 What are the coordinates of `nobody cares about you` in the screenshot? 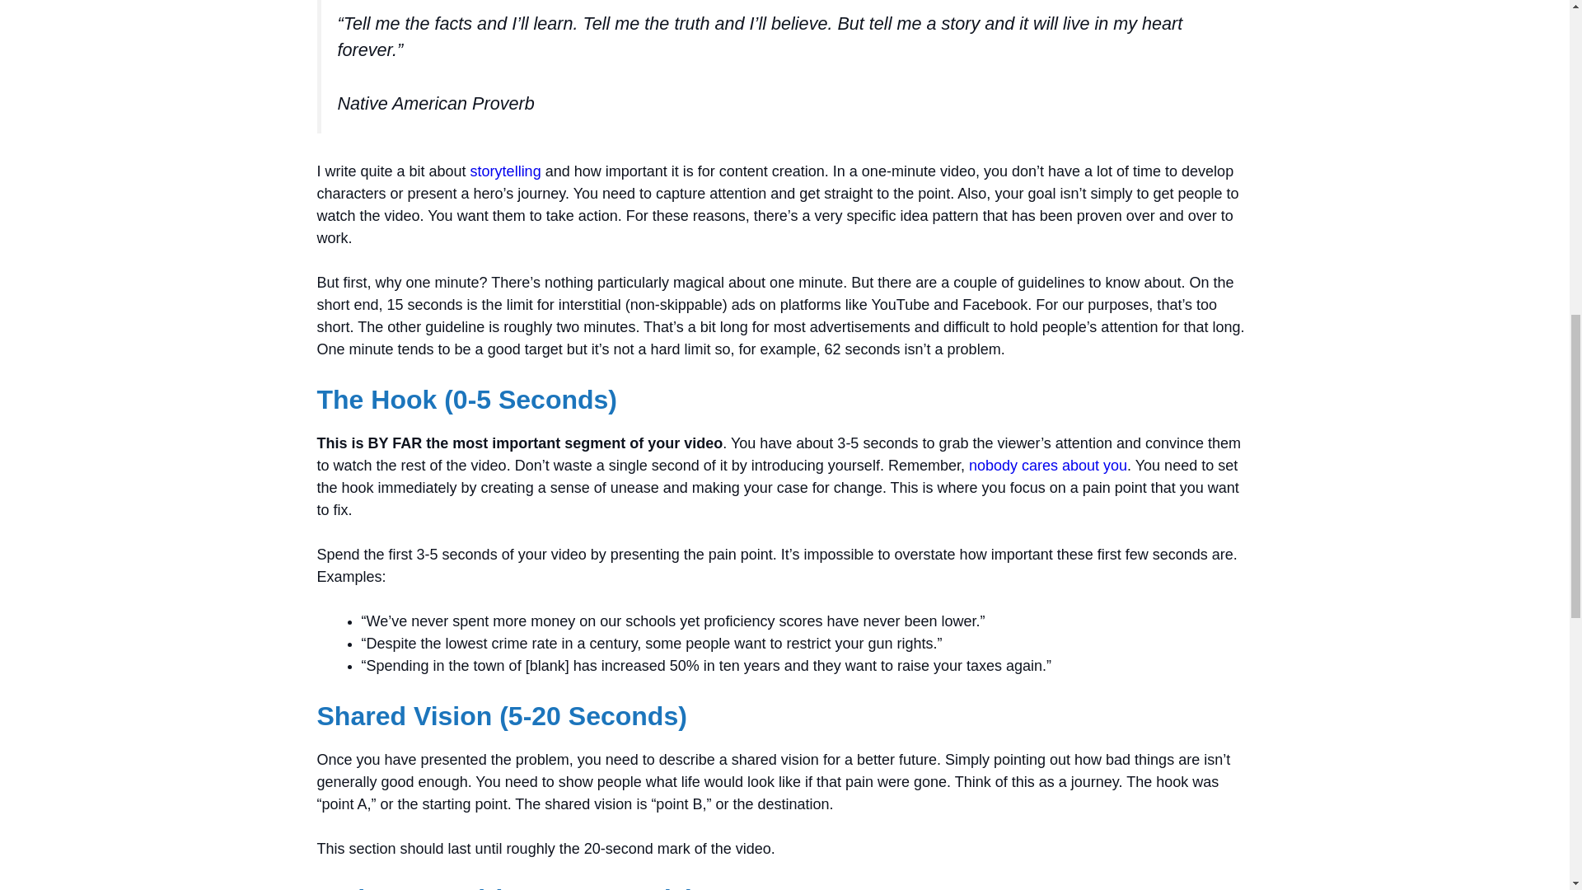 It's located at (1047, 465).